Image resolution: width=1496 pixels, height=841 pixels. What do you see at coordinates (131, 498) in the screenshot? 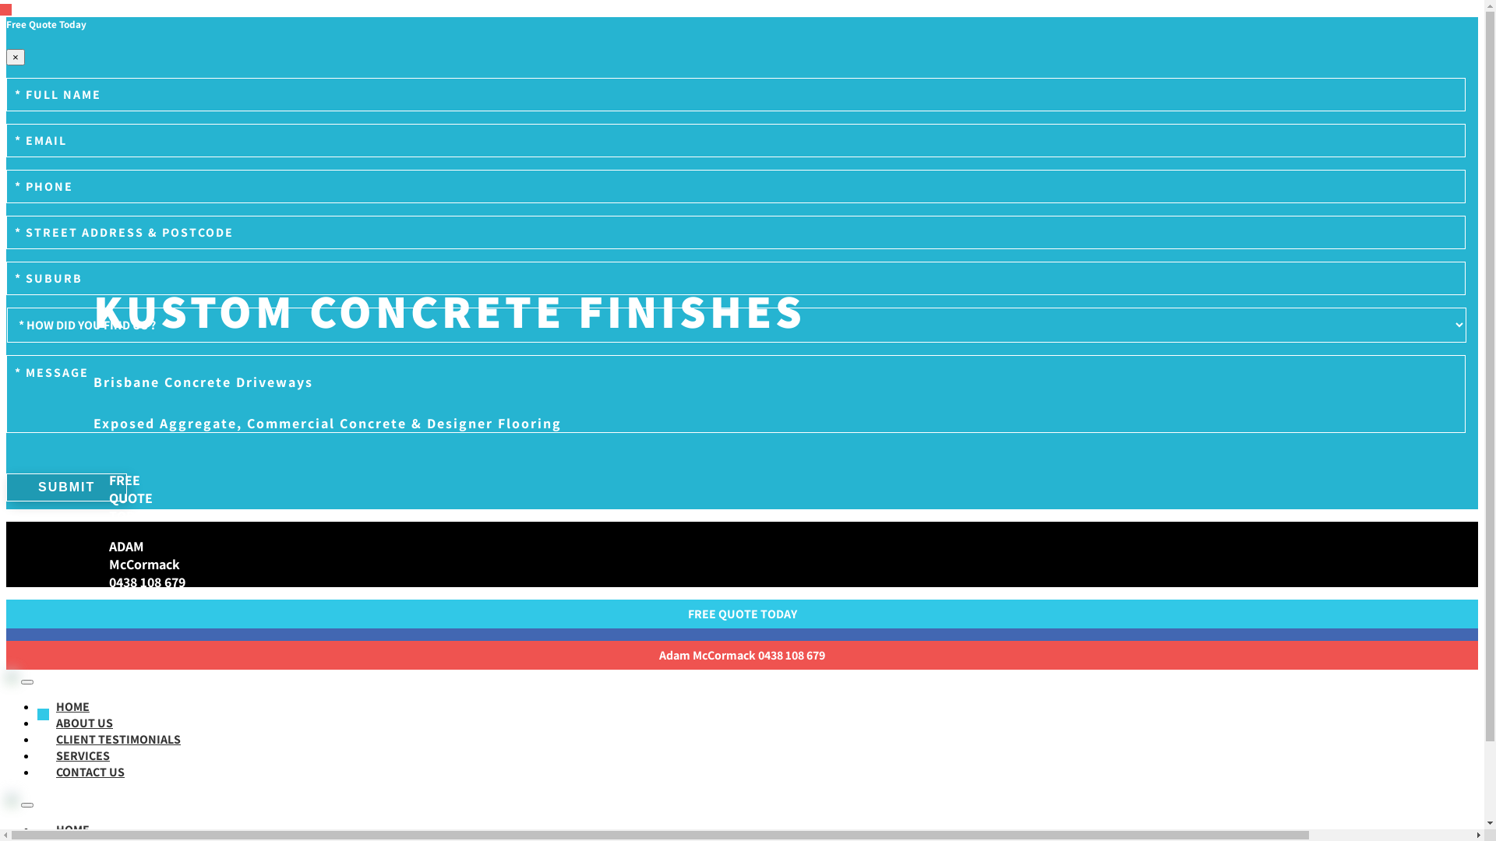
I see `FREE
QUOTE
TODAY` at bounding box center [131, 498].